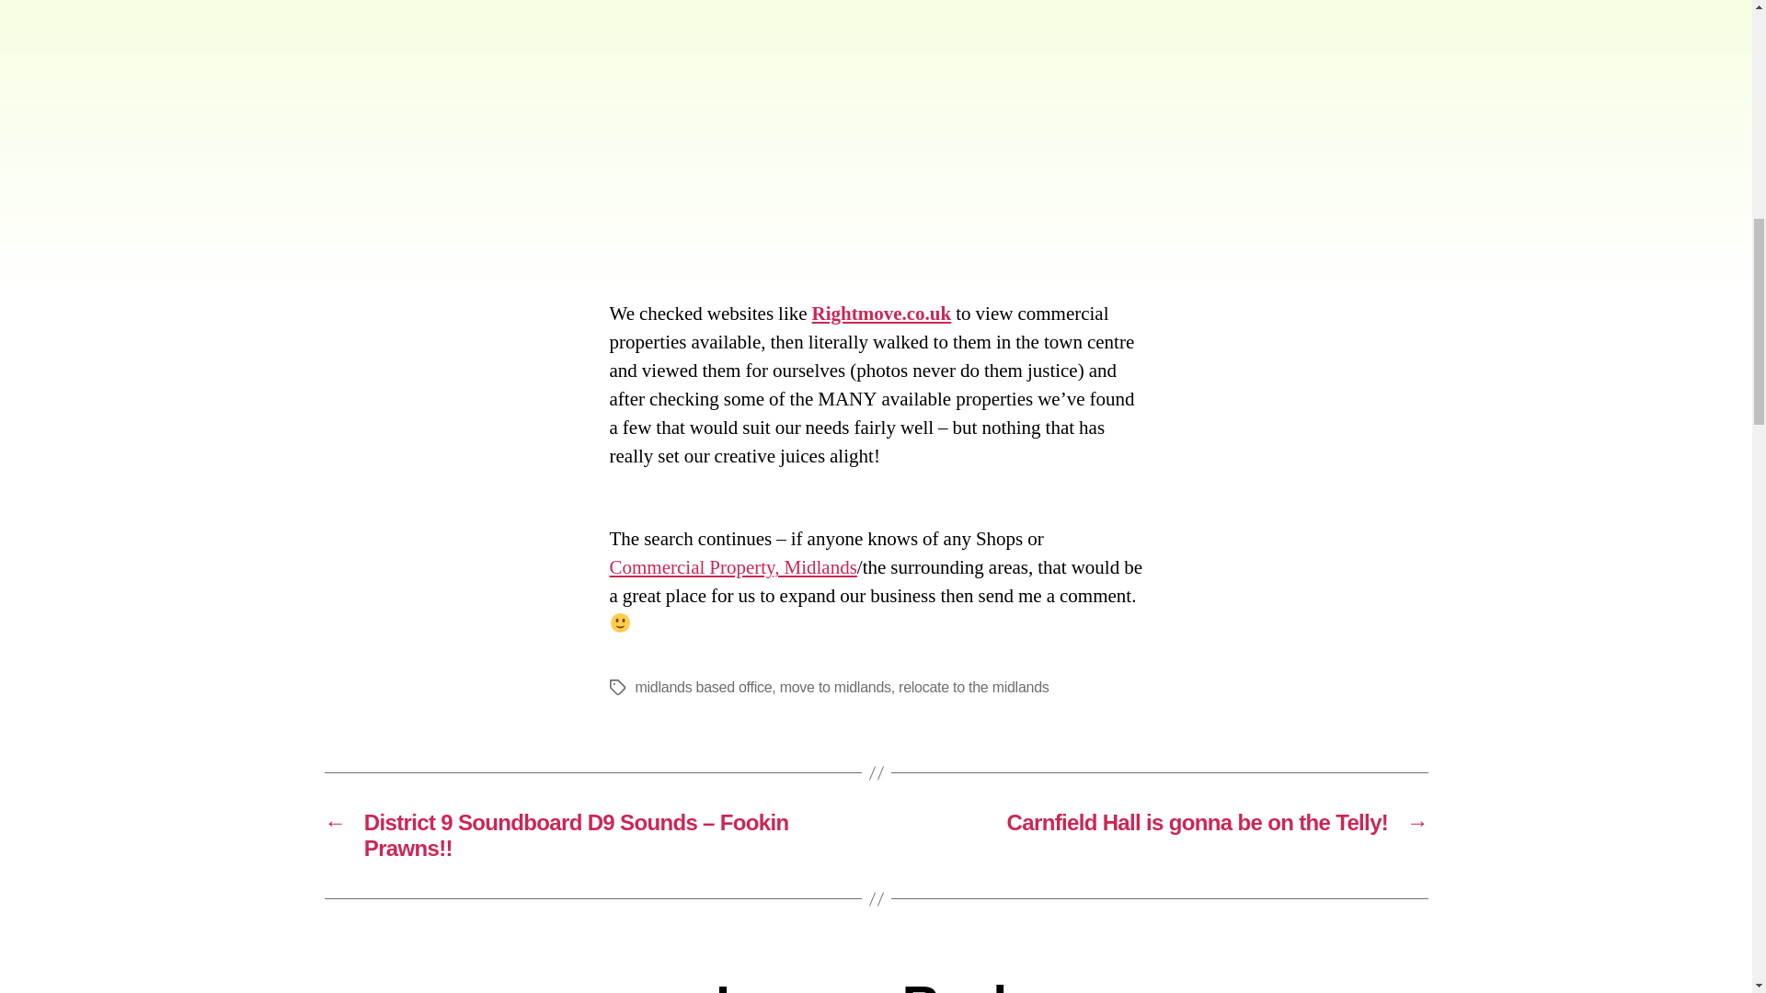 The height and width of the screenshot is (993, 1766). Describe the element at coordinates (973, 687) in the screenshot. I see `relocate to the midlands` at that location.